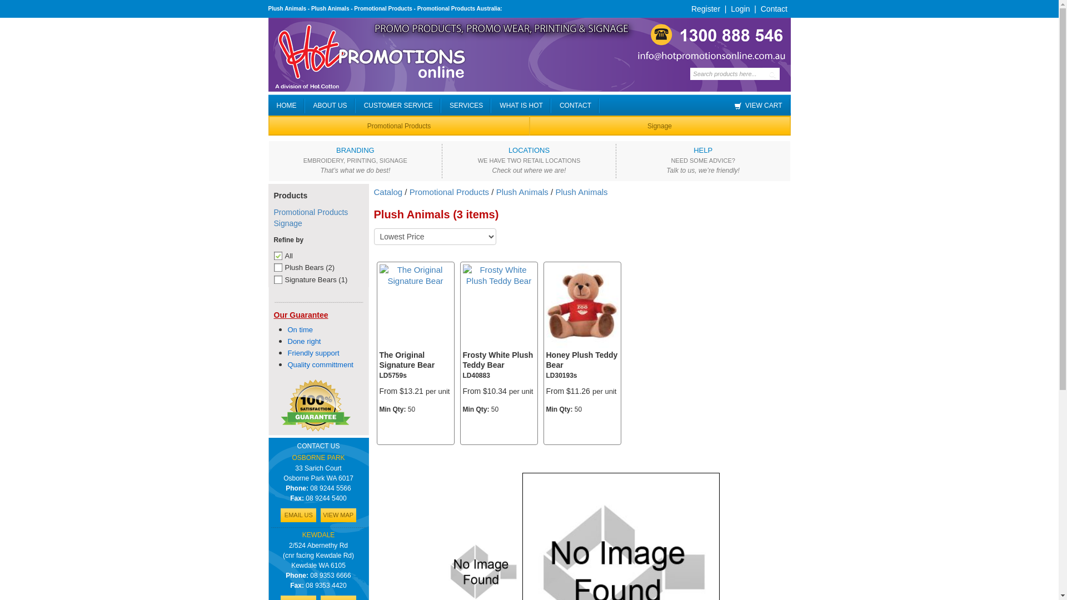 The image size is (1067, 600). Describe the element at coordinates (298, 516) in the screenshot. I see `EMAIL US` at that location.